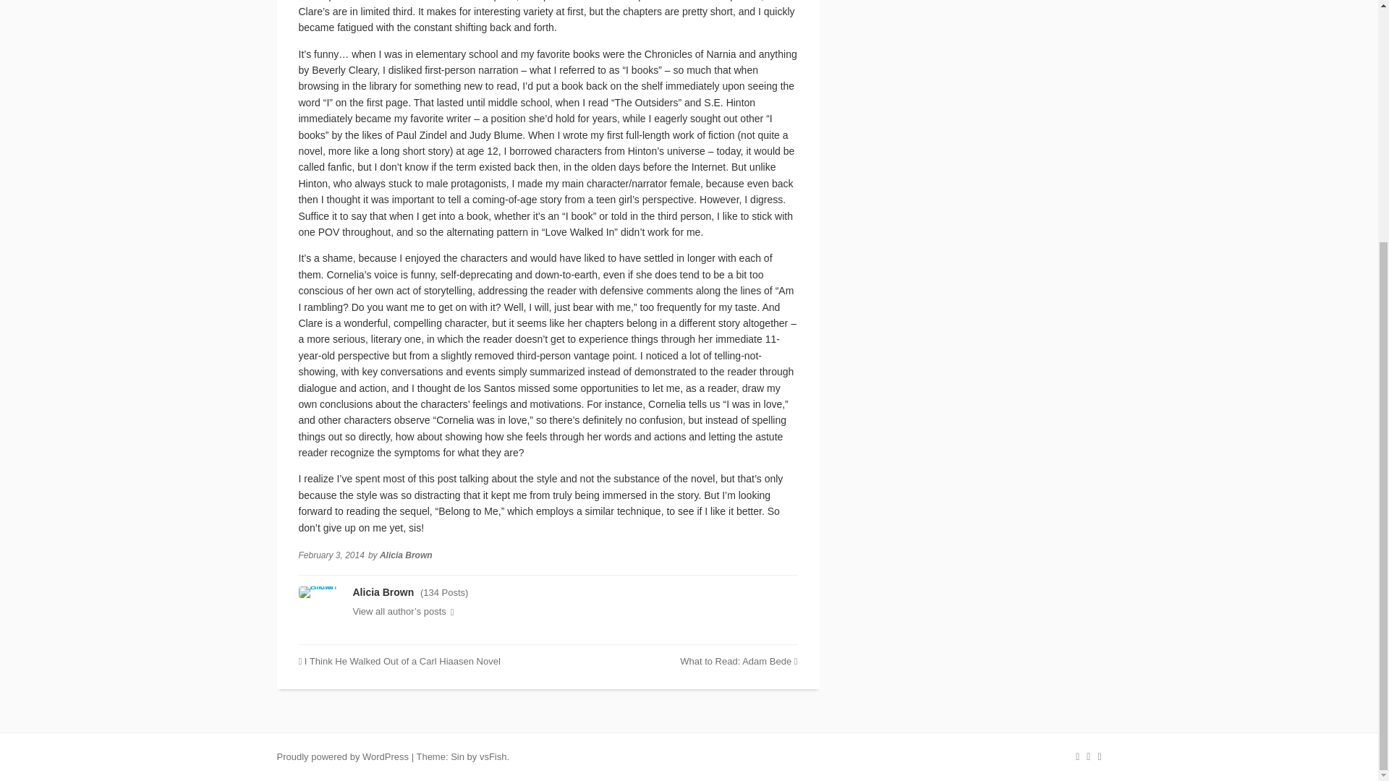 This screenshot has height=781, width=1389. What do you see at coordinates (739, 661) in the screenshot?
I see `What to Read: Adam Bede` at bounding box center [739, 661].